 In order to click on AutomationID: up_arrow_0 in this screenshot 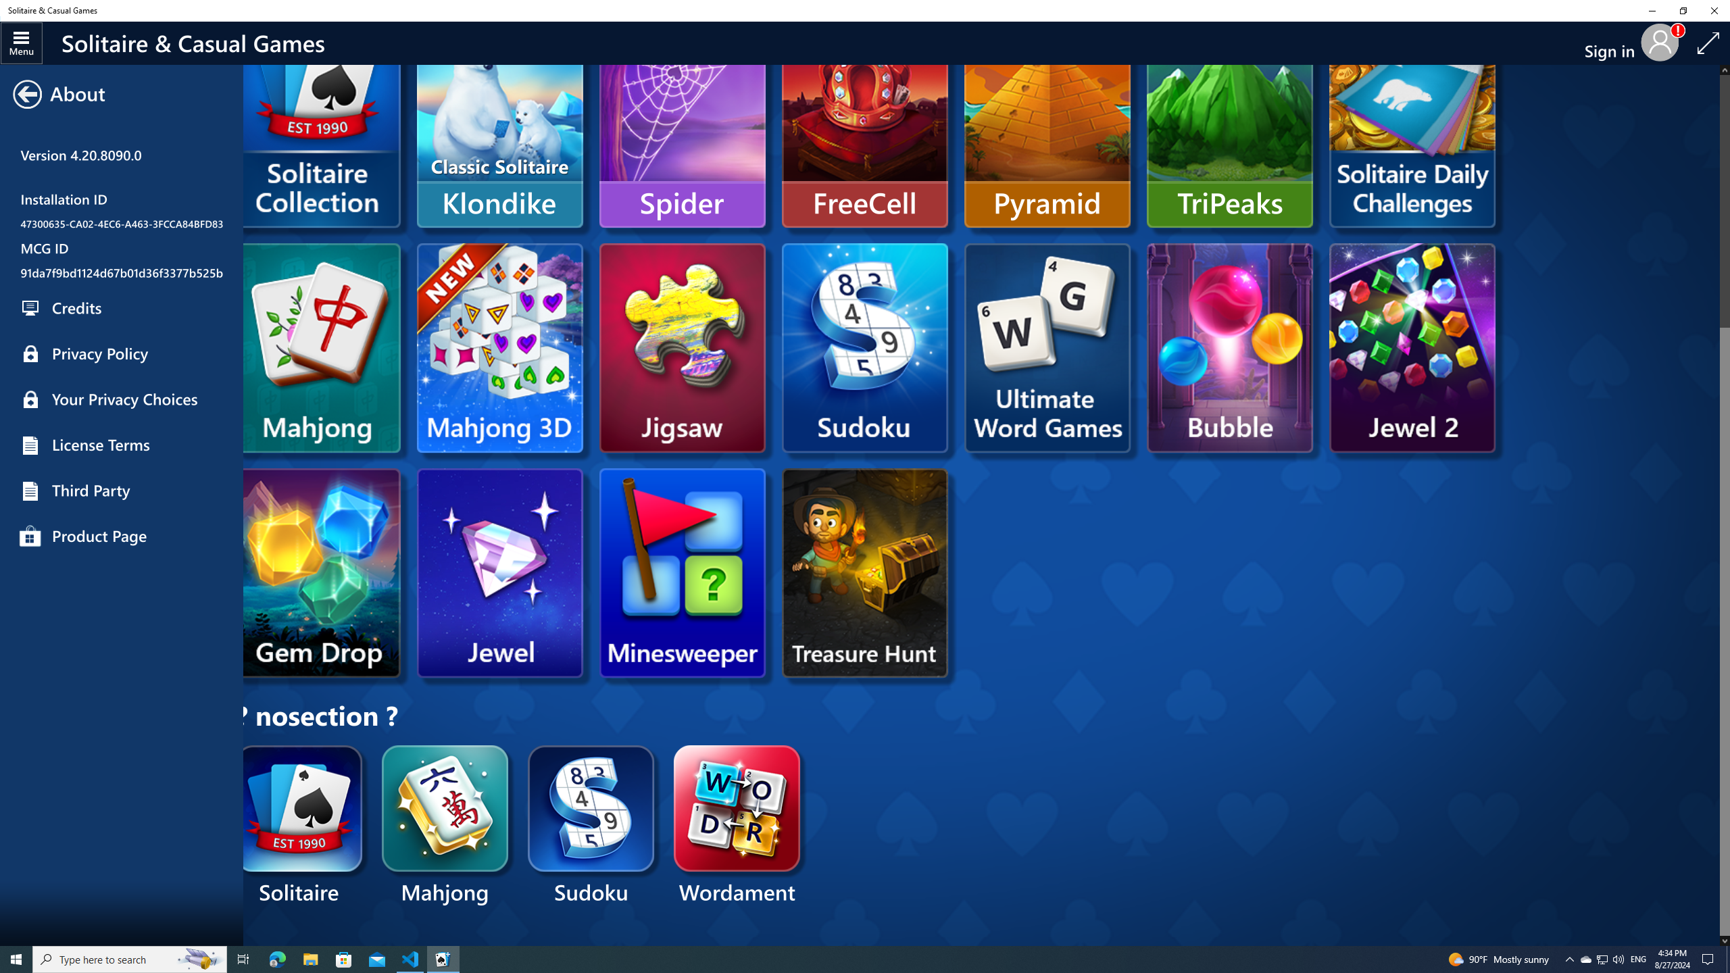, I will do `click(1725, 70)`.